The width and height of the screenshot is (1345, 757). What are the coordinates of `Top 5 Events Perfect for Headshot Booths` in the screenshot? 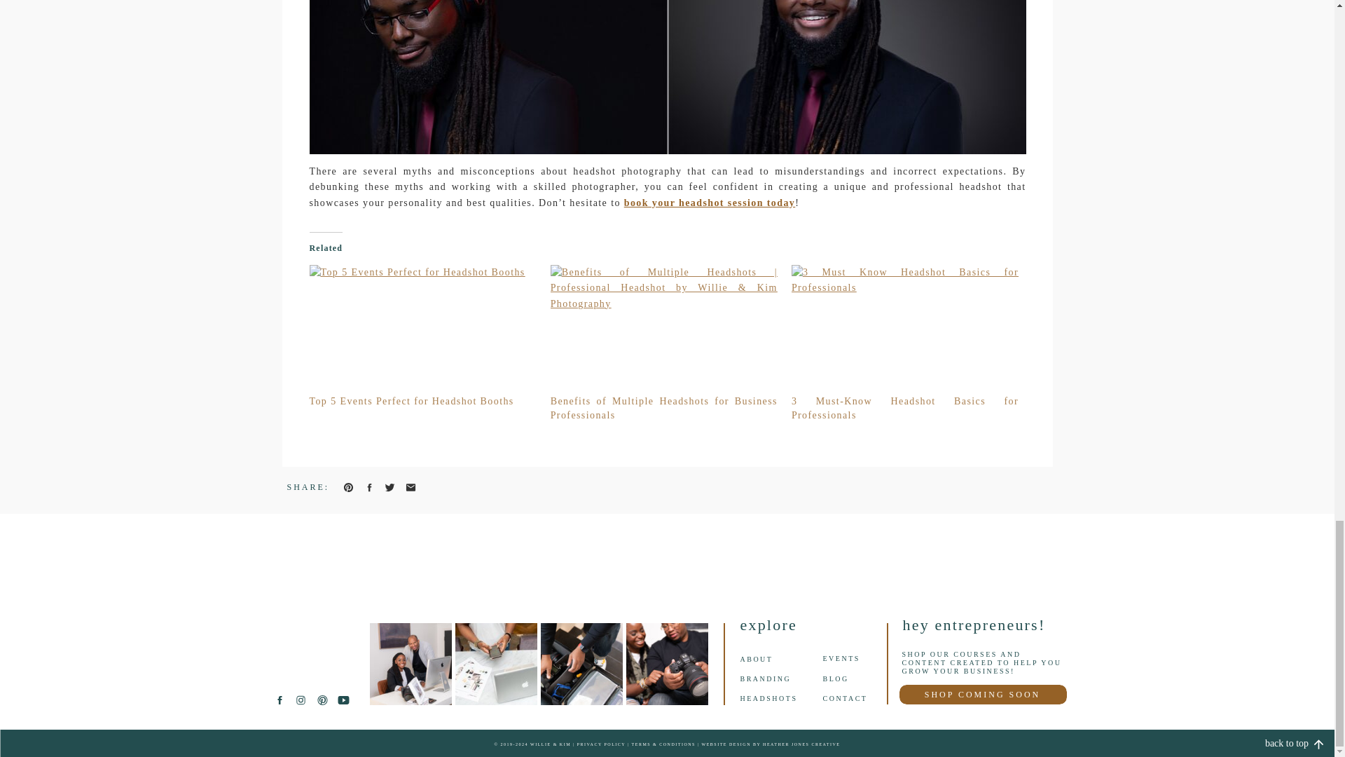 It's located at (411, 401).